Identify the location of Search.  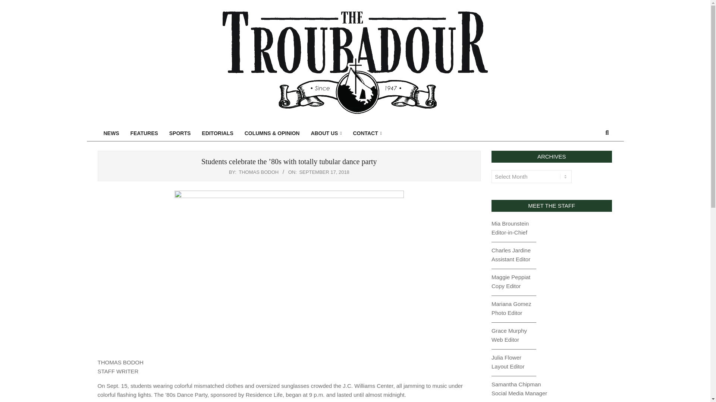
(10, 4).